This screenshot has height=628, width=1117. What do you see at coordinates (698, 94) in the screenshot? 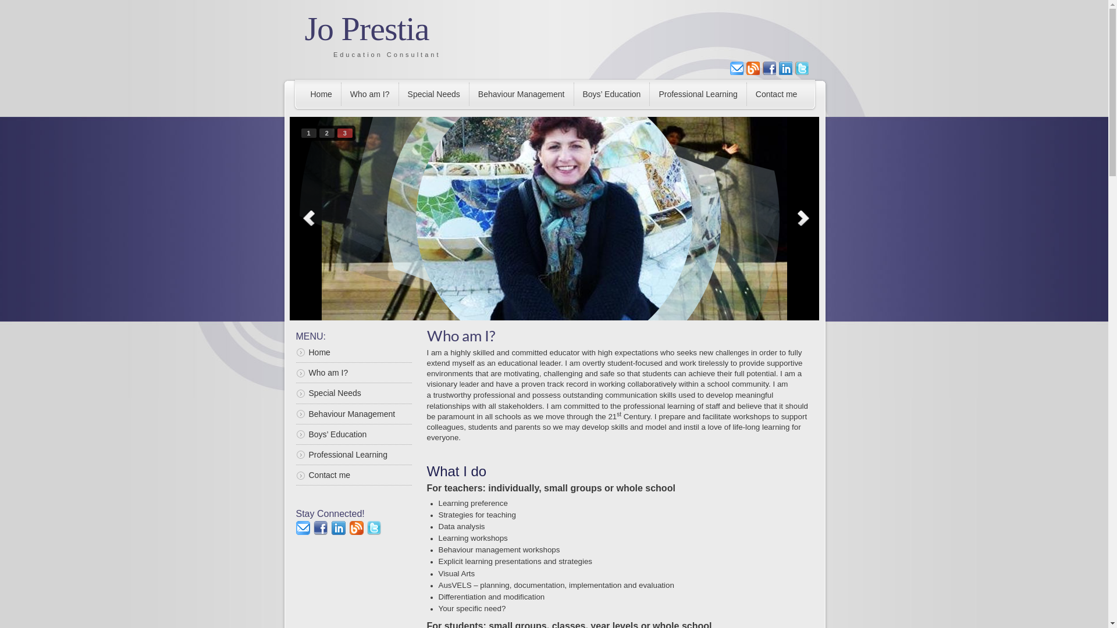
I see `Professional Learning` at bounding box center [698, 94].